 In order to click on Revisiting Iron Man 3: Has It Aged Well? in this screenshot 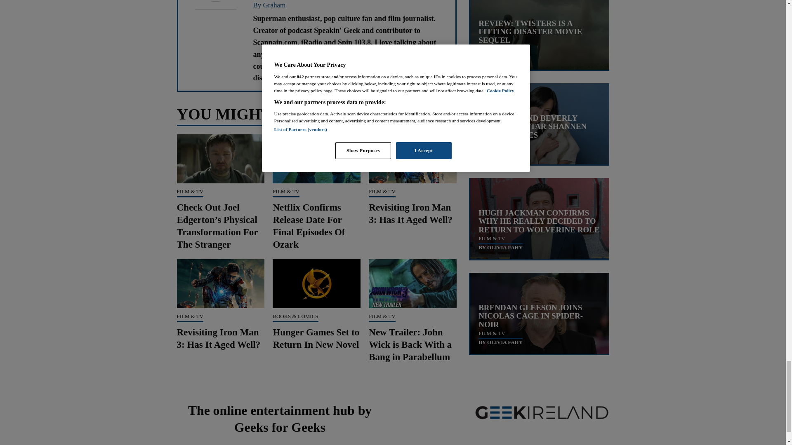, I will do `click(410, 213)`.